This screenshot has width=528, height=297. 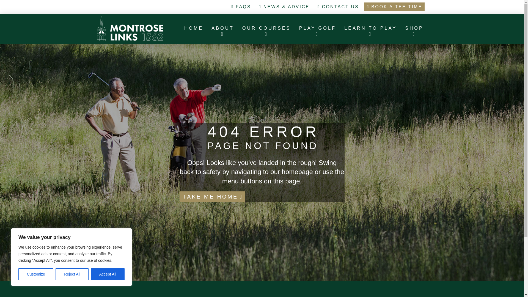 I want to click on CONTACT US, so click(x=338, y=7).